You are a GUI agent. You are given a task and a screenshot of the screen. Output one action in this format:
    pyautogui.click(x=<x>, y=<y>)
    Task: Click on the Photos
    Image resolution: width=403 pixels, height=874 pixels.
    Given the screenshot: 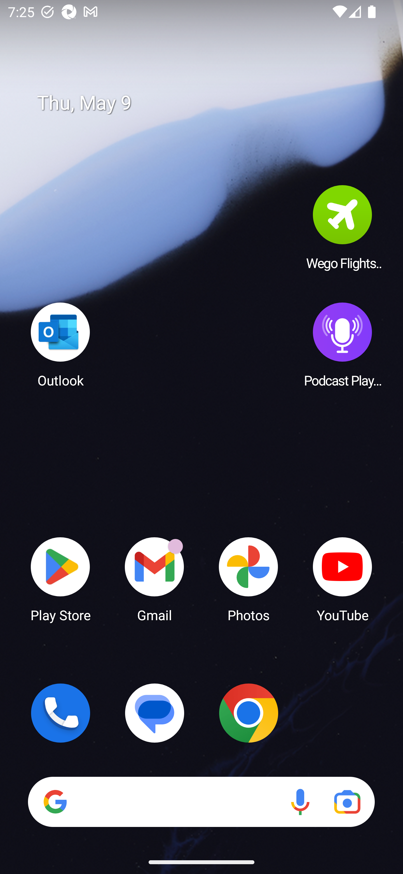 What is the action you would take?
    pyautogui.click(x=249, y=579)
    